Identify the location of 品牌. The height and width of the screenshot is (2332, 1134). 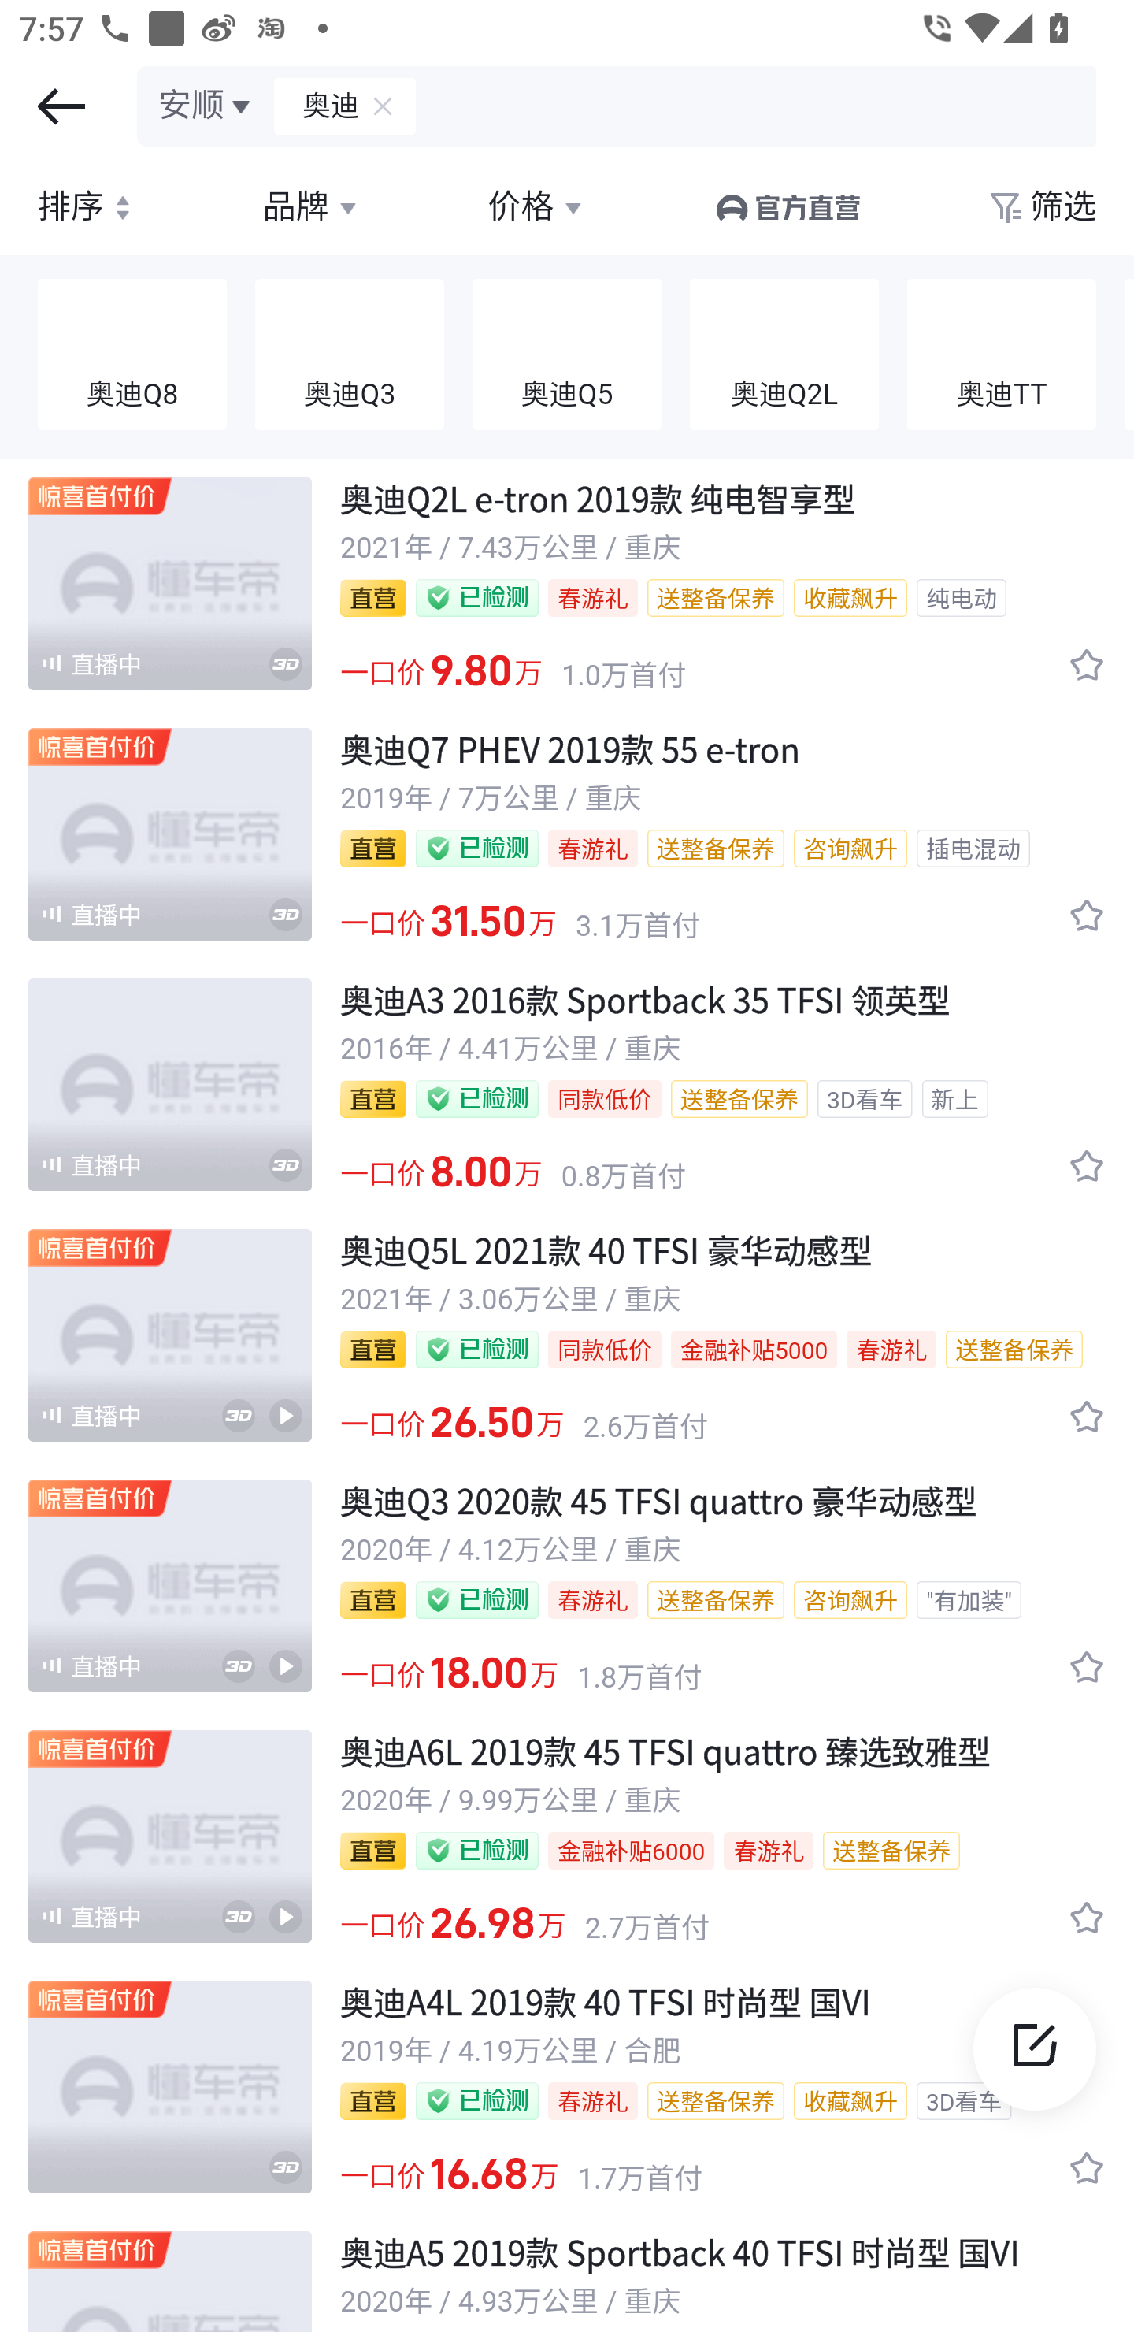
(313, 207).